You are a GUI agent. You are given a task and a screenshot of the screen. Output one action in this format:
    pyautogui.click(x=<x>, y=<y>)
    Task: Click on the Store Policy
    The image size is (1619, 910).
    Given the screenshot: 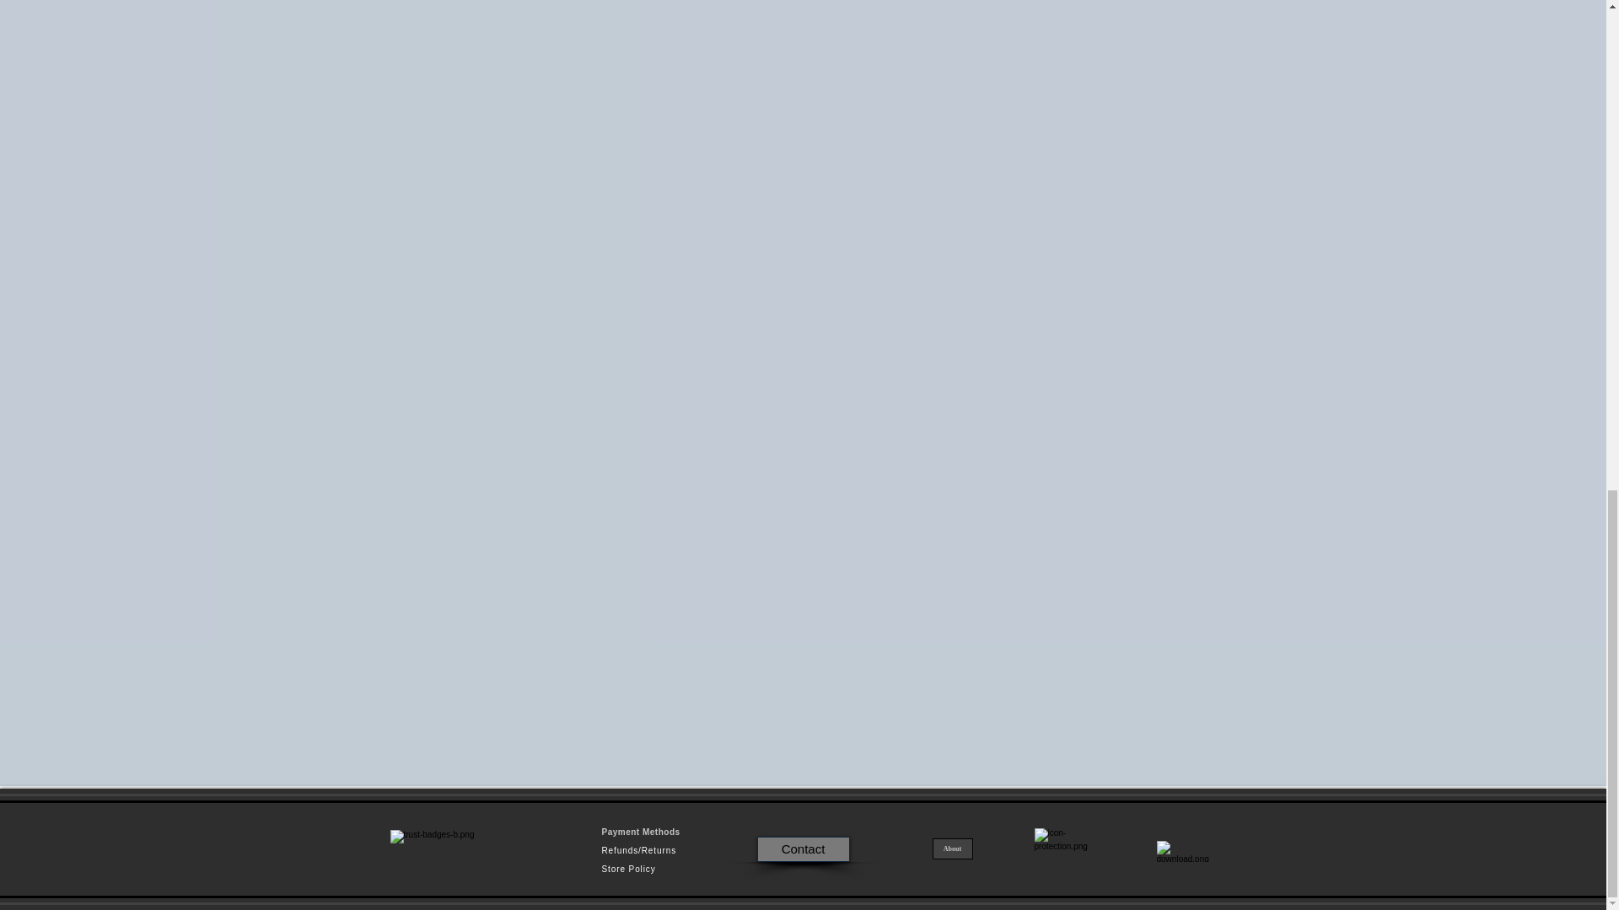 What is the action you would take?
    pyautogui.click(x=629, y=869)
    